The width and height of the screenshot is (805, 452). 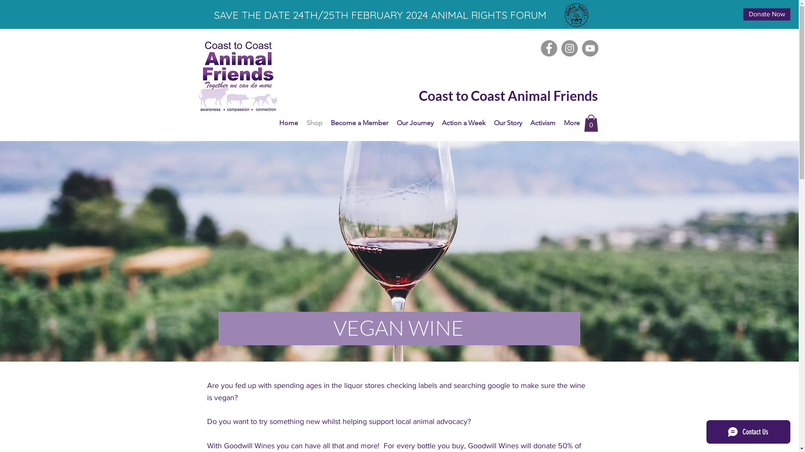 What do you see at coordinates (380, 15) in the screenshot?
I see `SAVE THE DATE 24TH/25TH FEBRUARY 2024 ANIMAL RIGHTS FORUM` at bounding box center [380, 15].